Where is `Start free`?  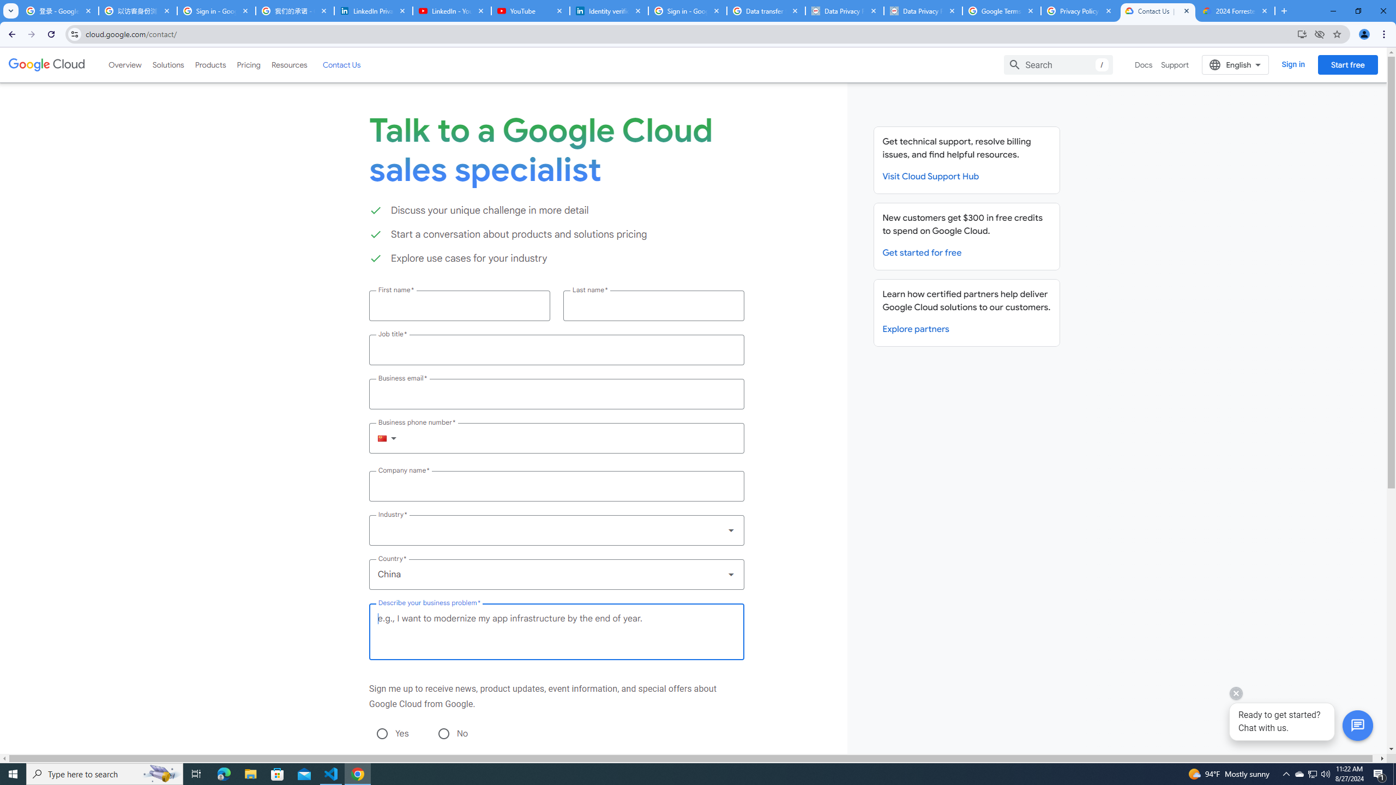
Start free is located at coordinates (1347, 64).